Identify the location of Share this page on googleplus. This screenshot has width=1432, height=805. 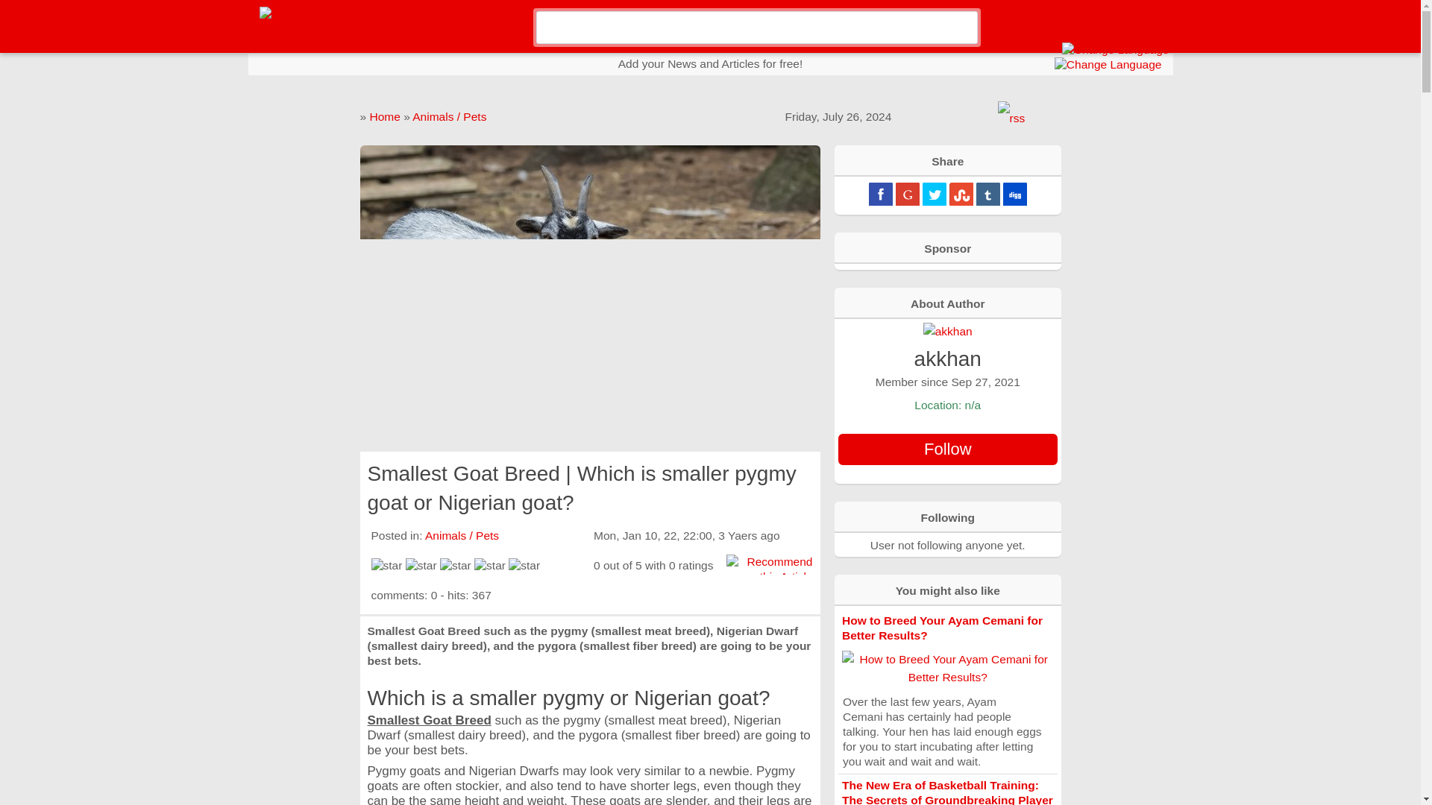
(907, 194).